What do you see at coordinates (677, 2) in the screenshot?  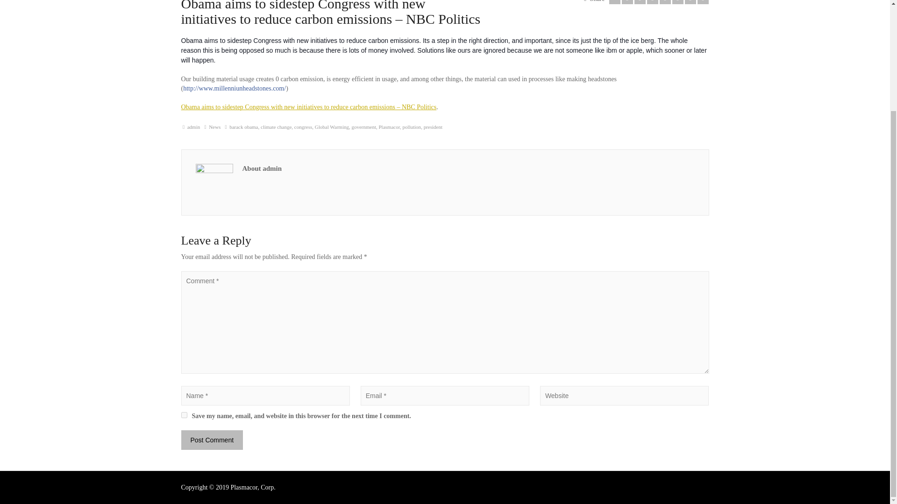 I see `Tumblr` at bounding box center [677, 2].